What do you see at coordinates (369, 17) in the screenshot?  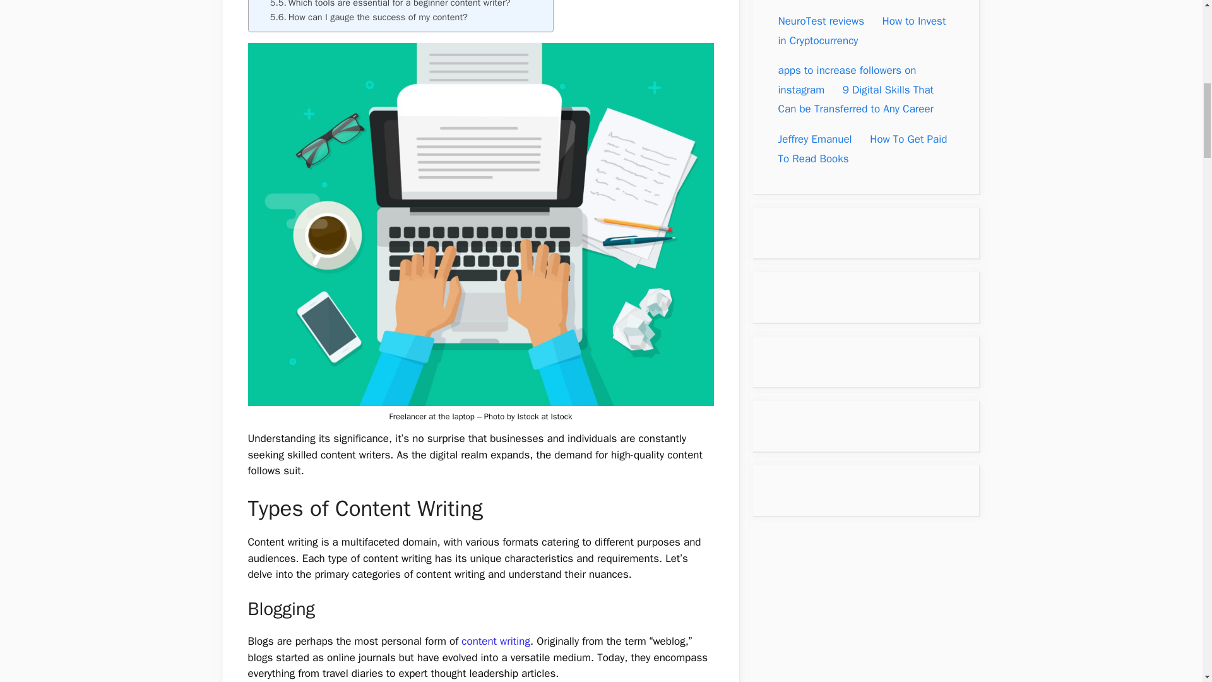 I see `How can I gauge the success of my content?` at bounding box center [369, 17].